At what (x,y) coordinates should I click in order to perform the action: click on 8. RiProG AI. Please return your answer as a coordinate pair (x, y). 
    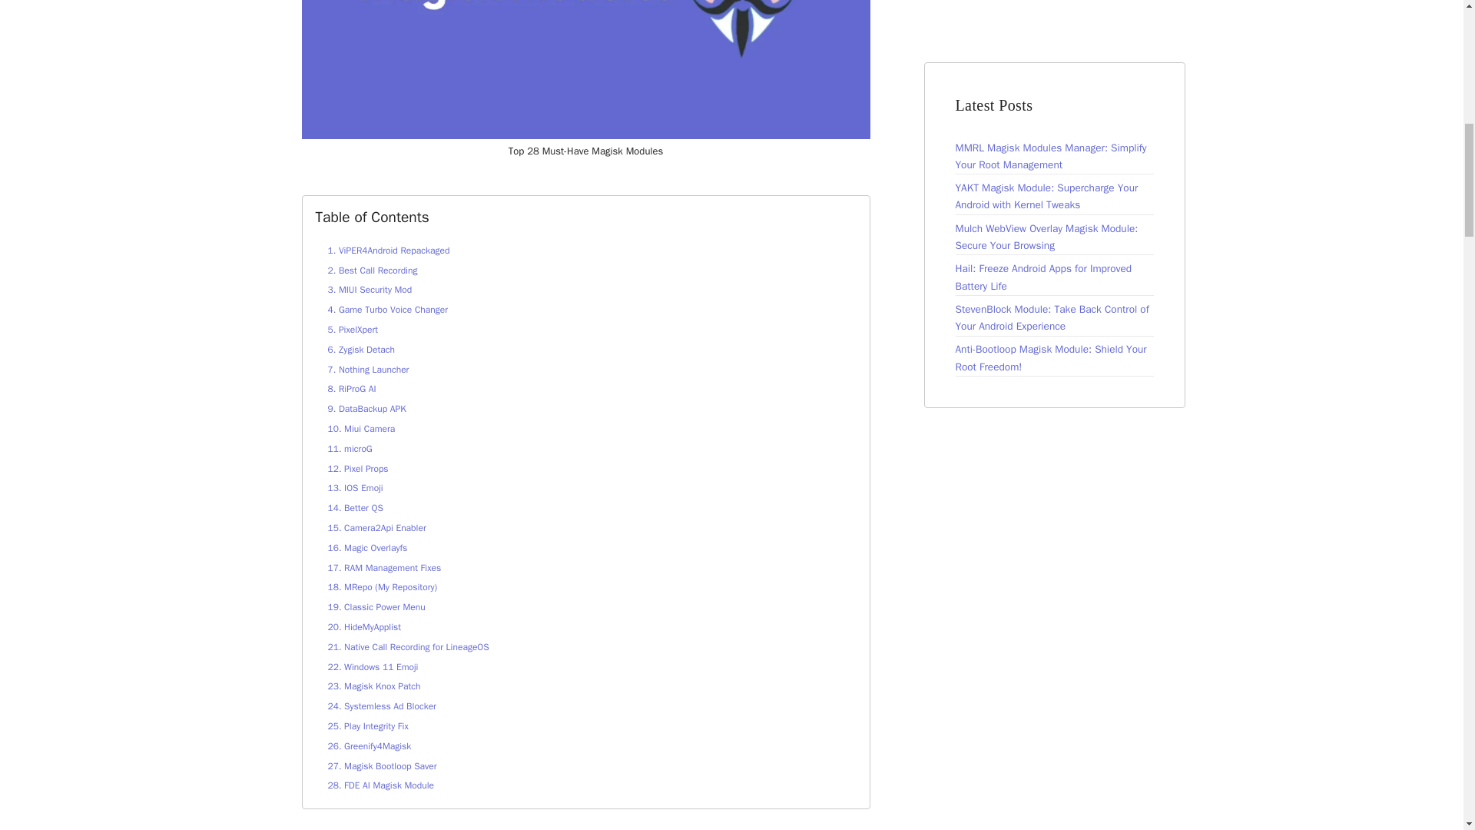
    Looking at the image, I should click on (352, 389).